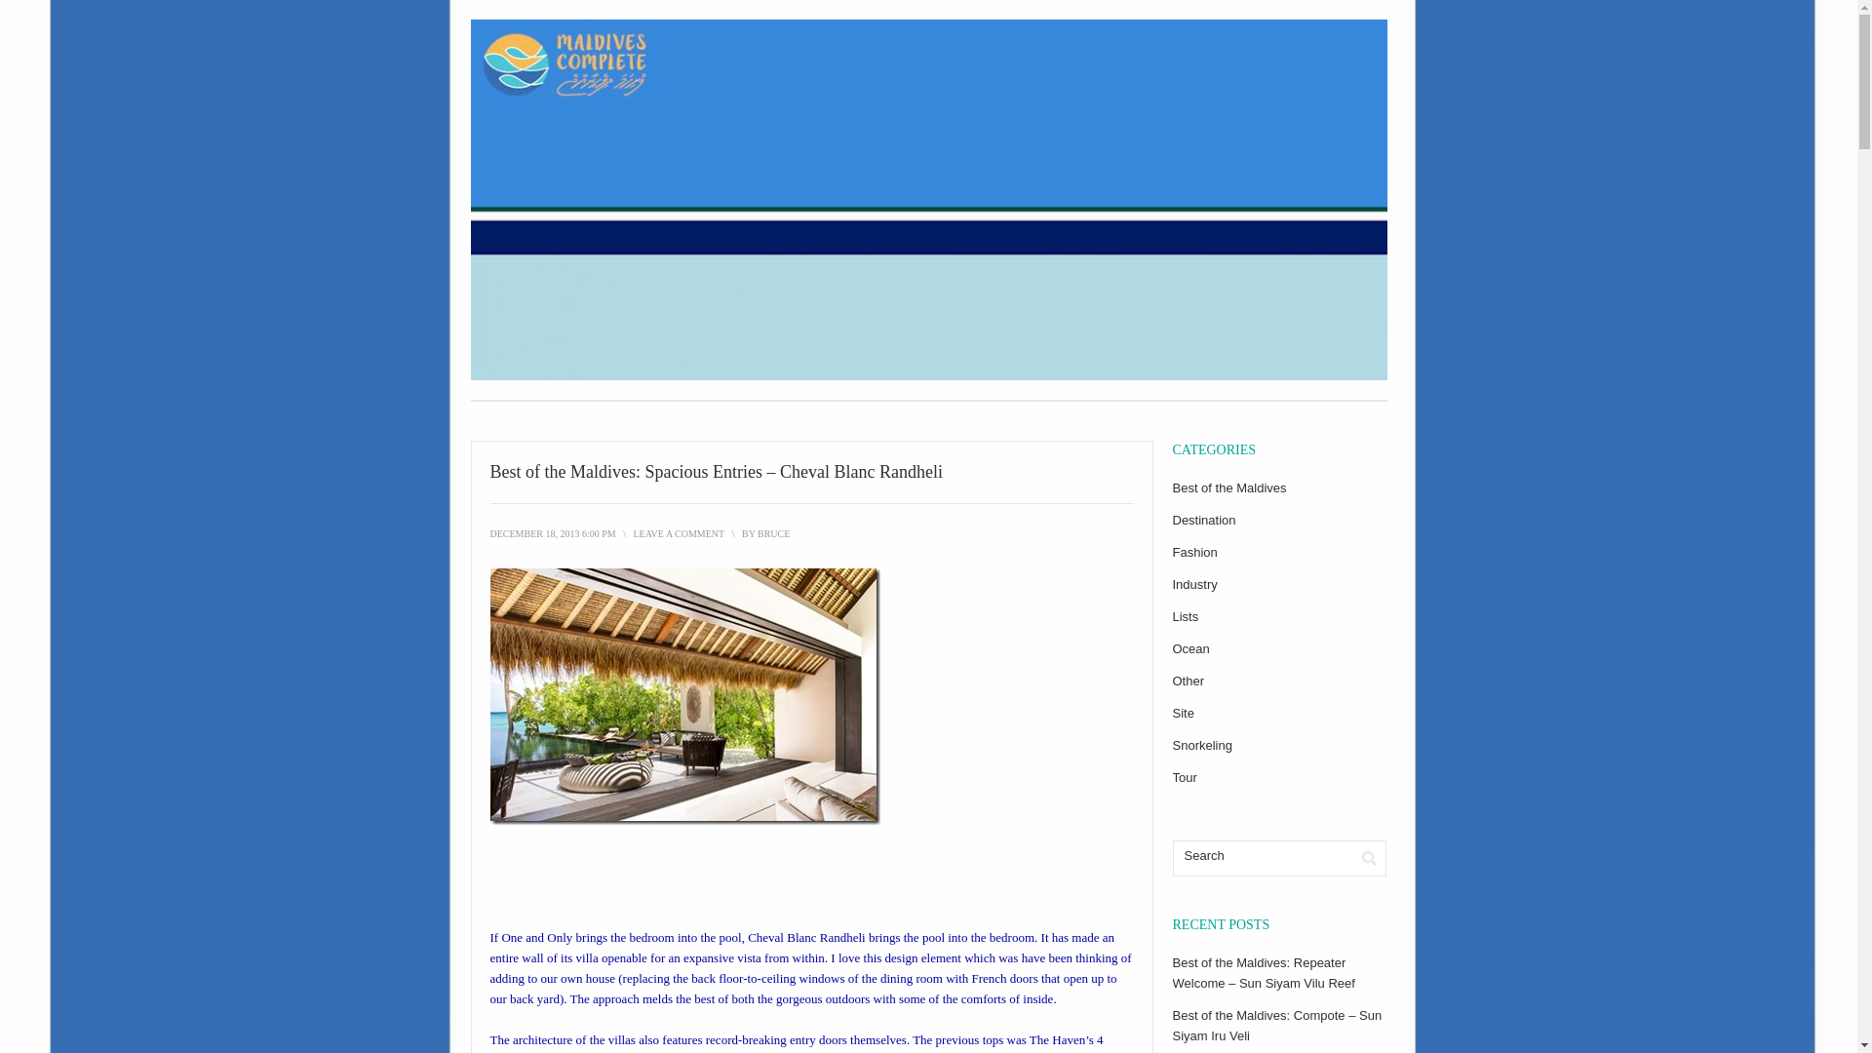 This screenshot has height=1053, width=1872. Describe the element at coordinates (1182, 712) in the screenshot. I see `Site` at that location.